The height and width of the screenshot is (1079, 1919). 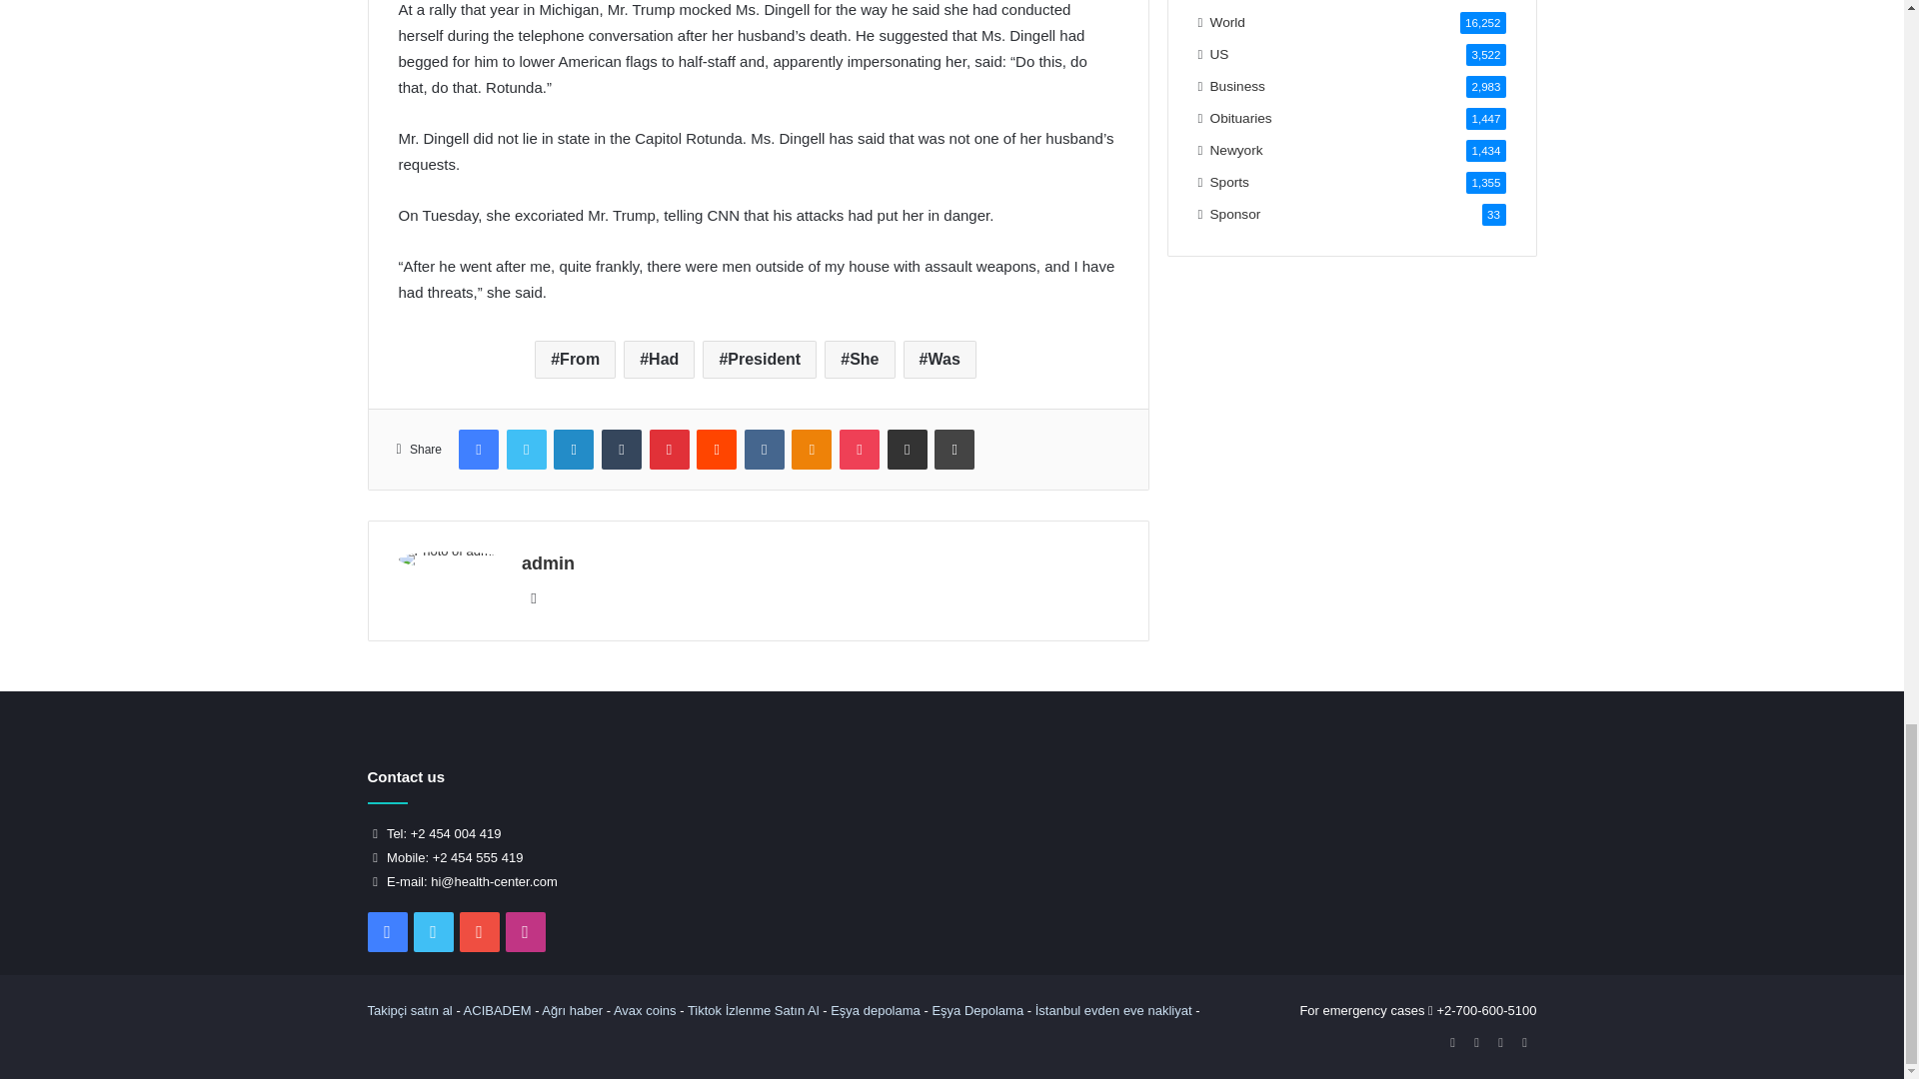 What do you see at coordinates (622, 449) in the screenshot?
I see `Tumblr` at bounding box center [622, 449].